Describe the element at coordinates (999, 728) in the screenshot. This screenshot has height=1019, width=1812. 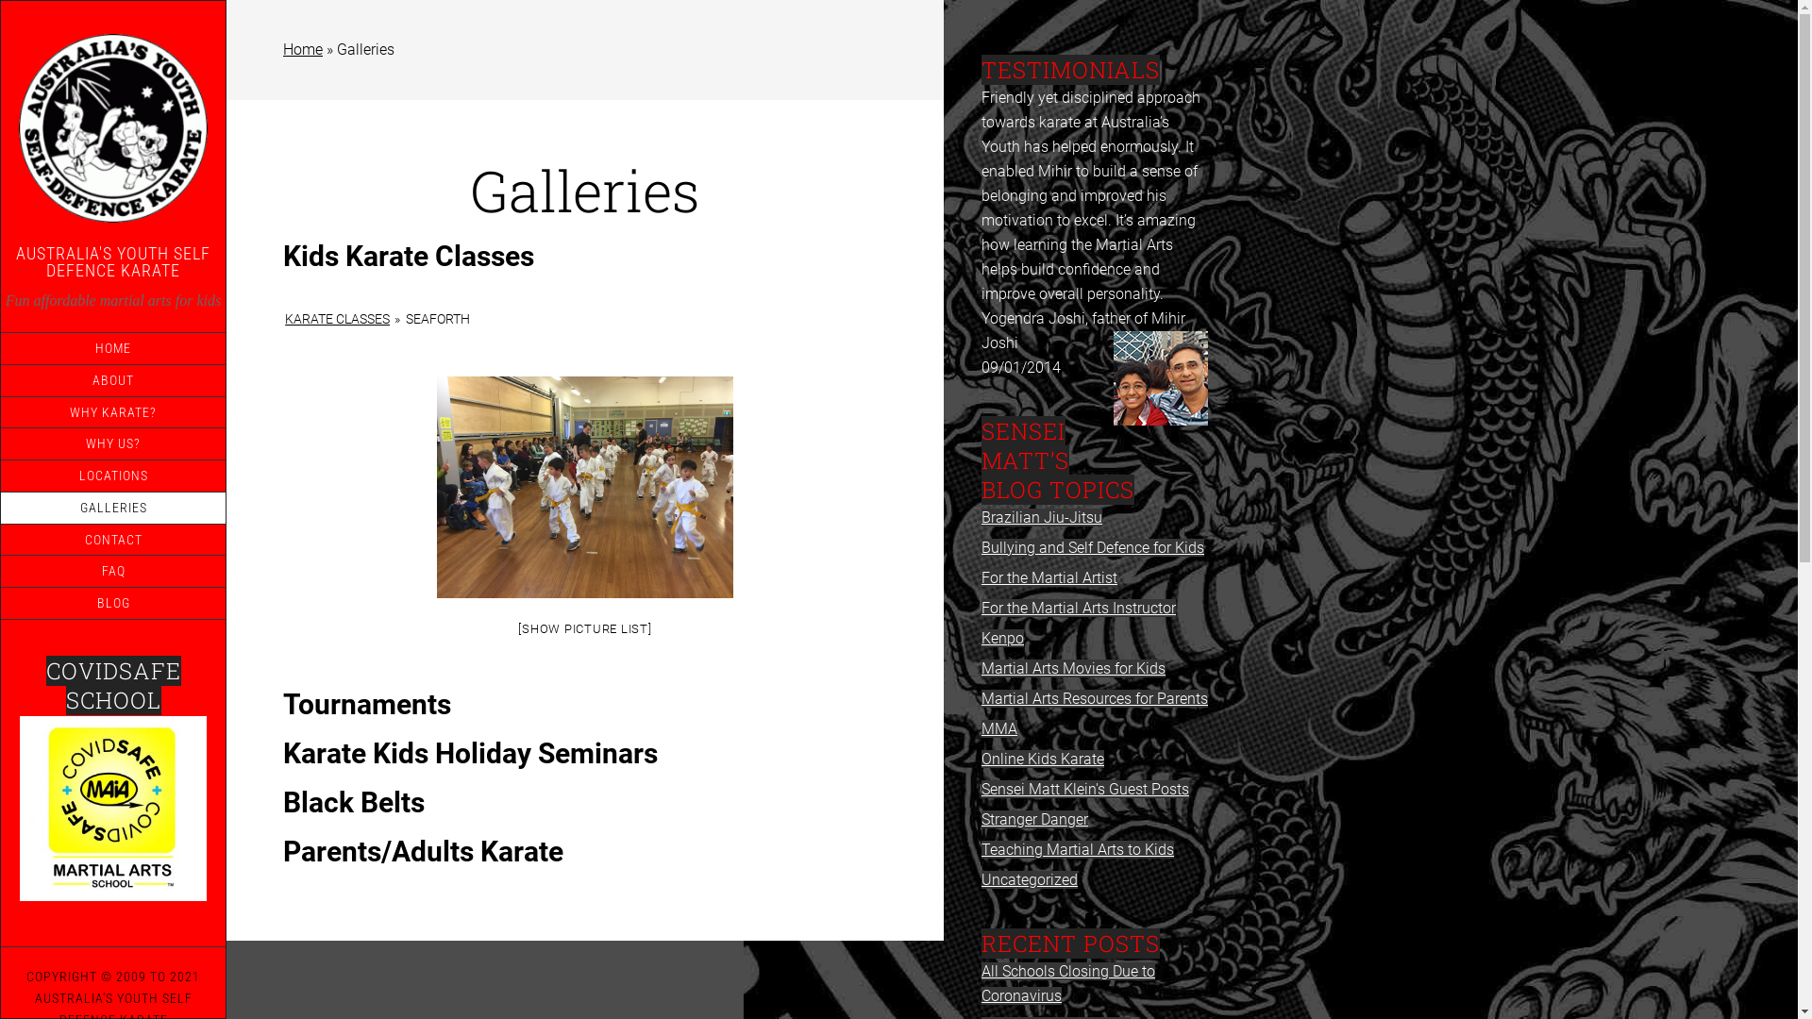
I see `MMA` at that location.